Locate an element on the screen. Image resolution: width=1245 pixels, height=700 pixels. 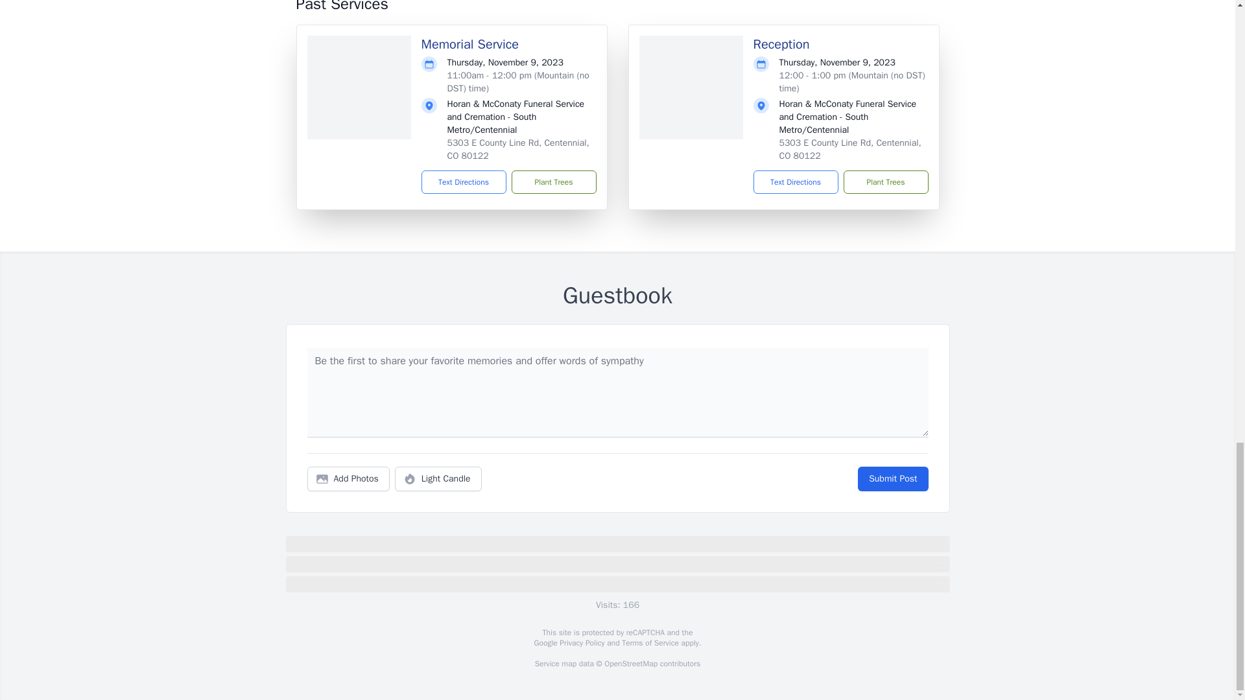
Plant Trees is located at coordinates (884, 182).